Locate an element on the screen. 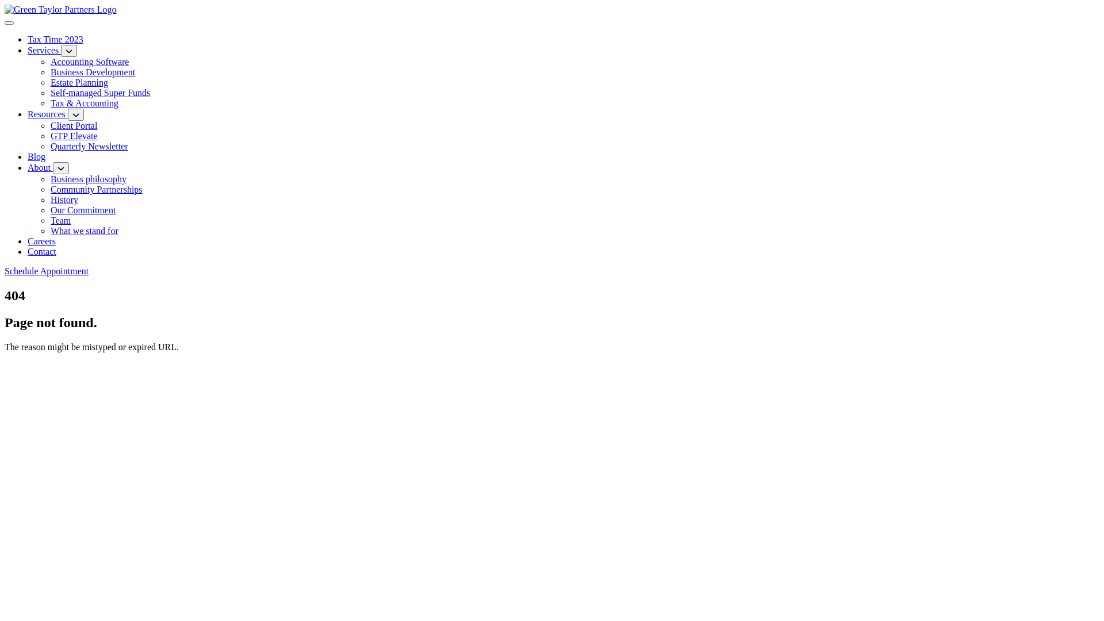  What we stand for is located at coordinates (85, 231).